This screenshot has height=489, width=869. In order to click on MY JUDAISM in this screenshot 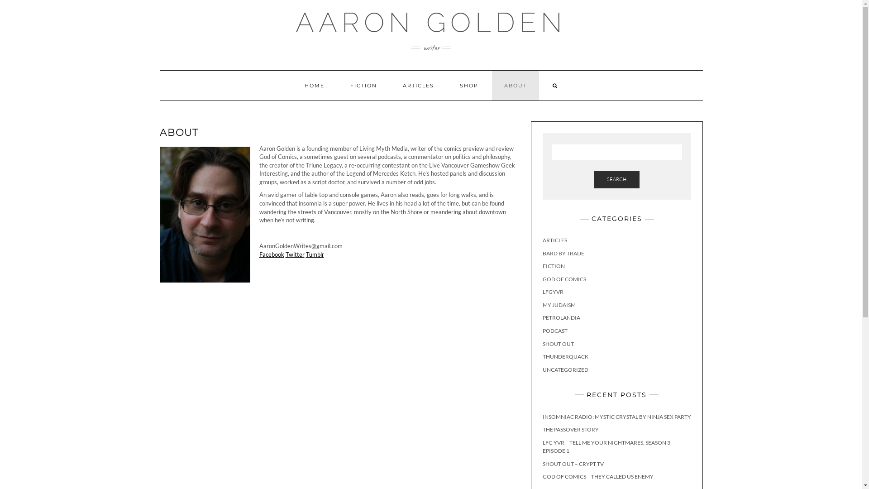, I will do `click(559, 305)`.